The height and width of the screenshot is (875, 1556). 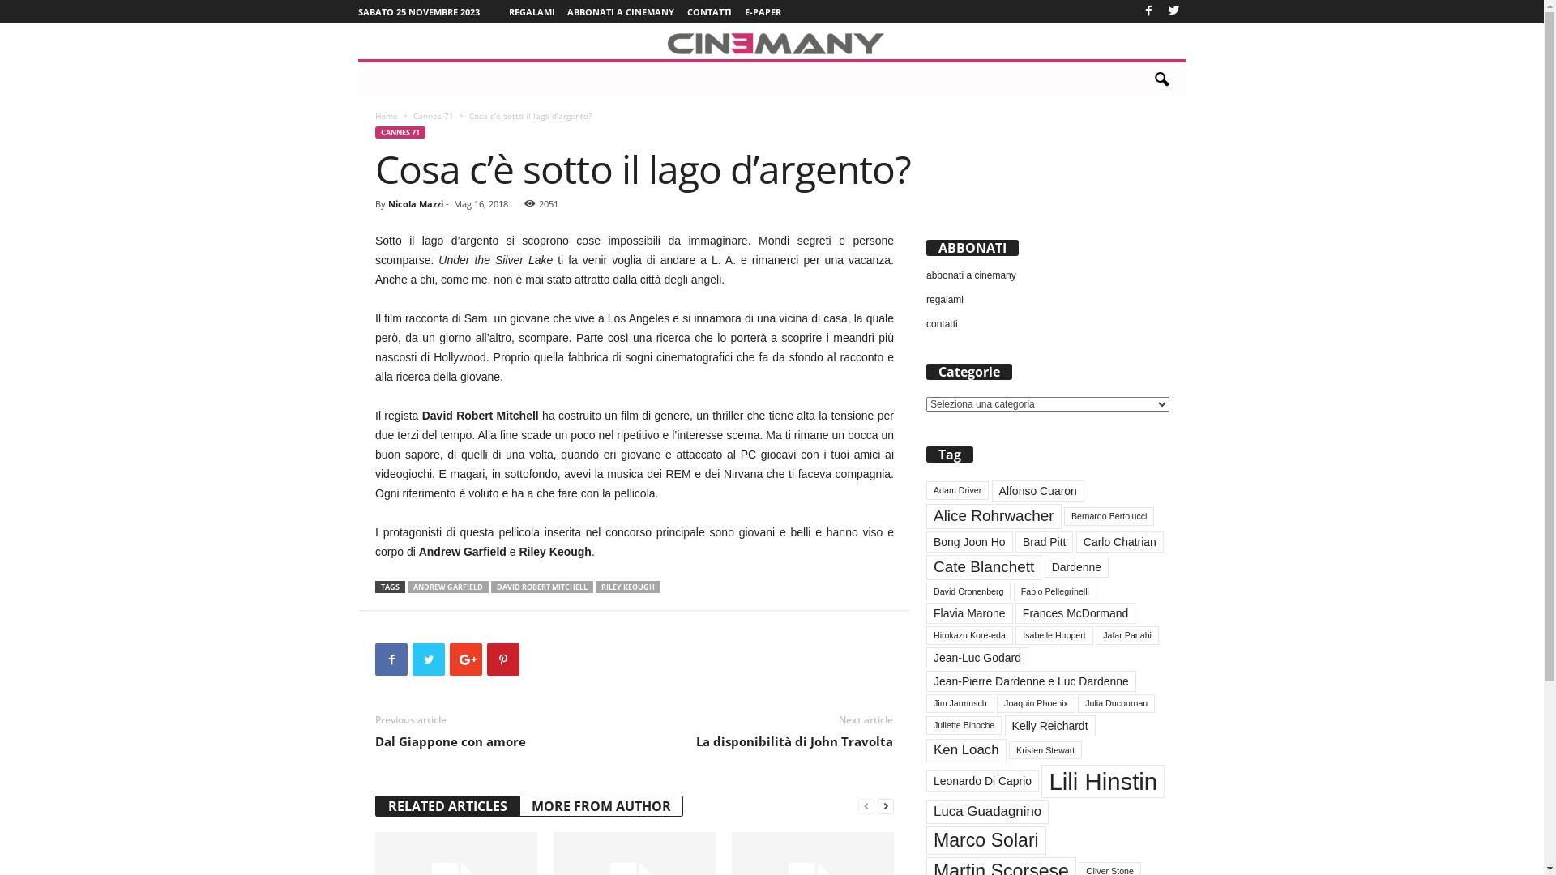 I want to click on REGALAMI, so click(x=532, y=11).